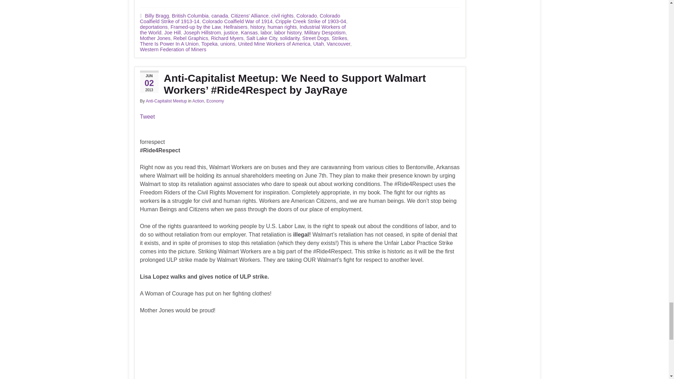  Describe the element at coordinates (219, 15) in the screenshot. I see `canada` at that location.